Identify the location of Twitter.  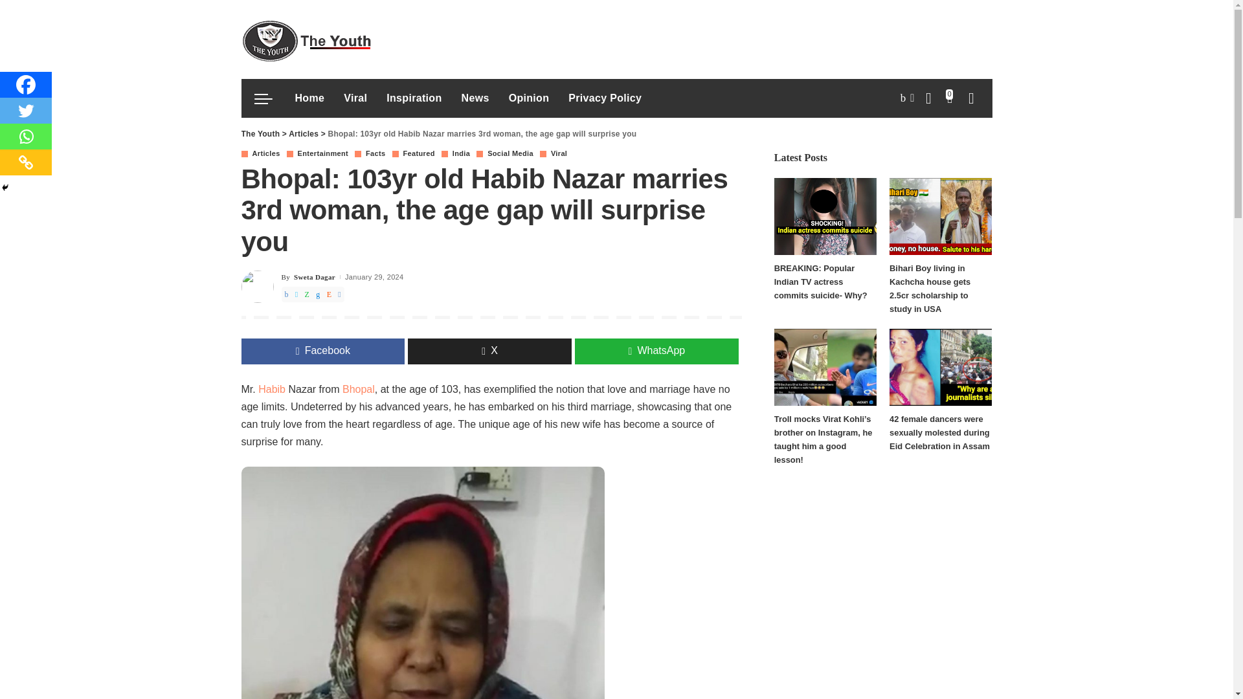
(26, 111).